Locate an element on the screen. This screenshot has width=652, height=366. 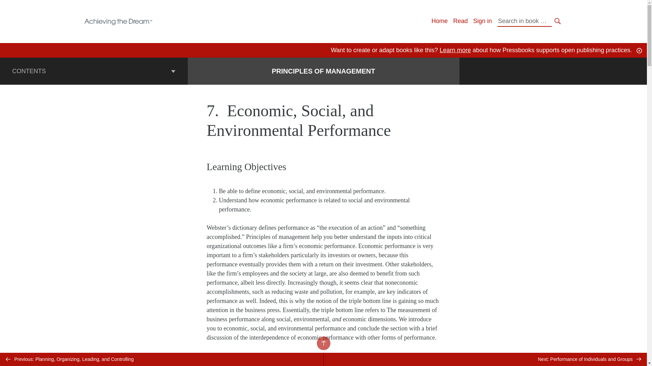
Learn more is located at coordinates (455, 50).